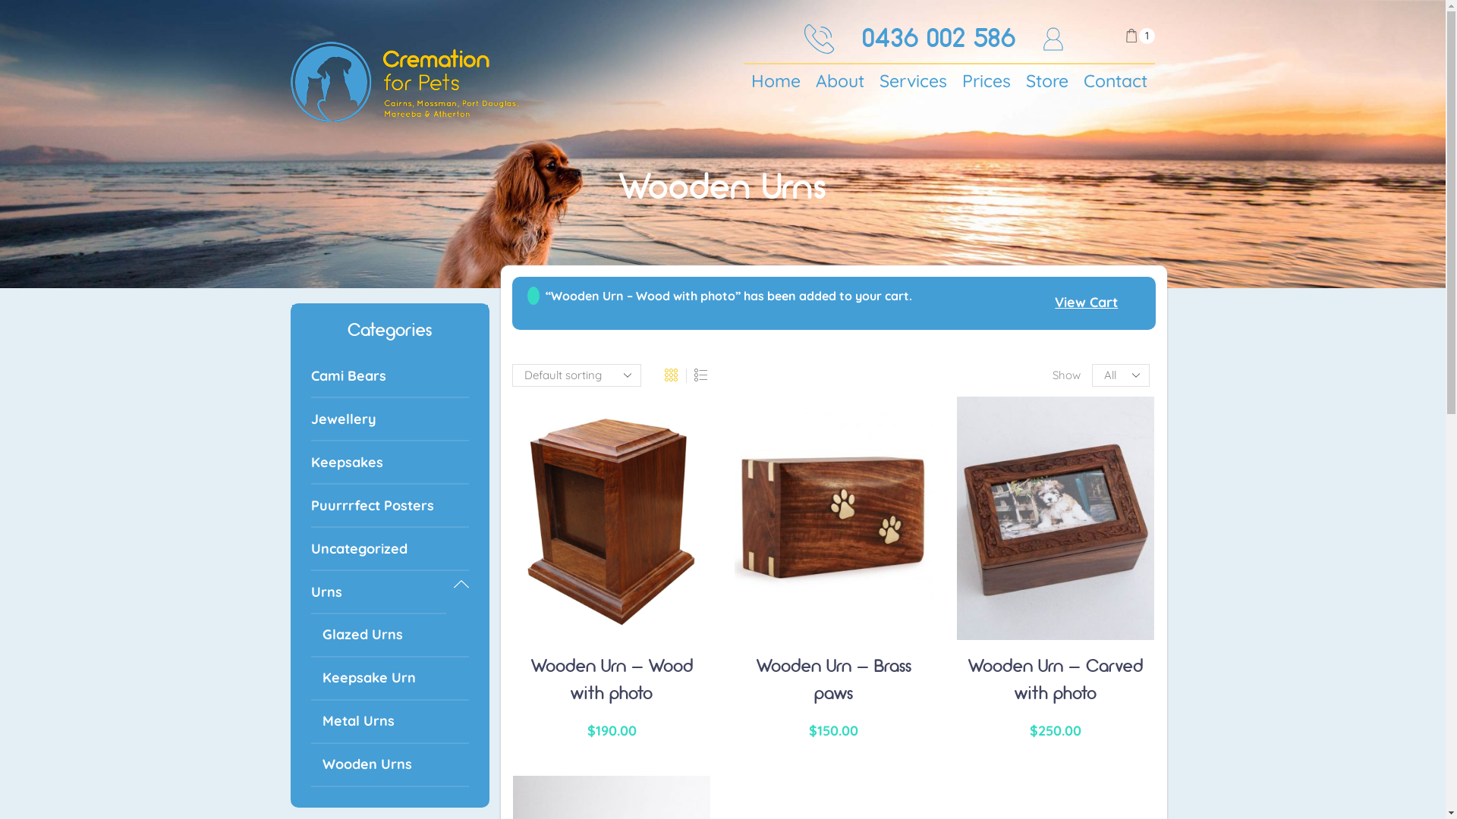  Describe the element at coordinates (1411, 143) in the screenshot. I see `Awwwards` at that location.